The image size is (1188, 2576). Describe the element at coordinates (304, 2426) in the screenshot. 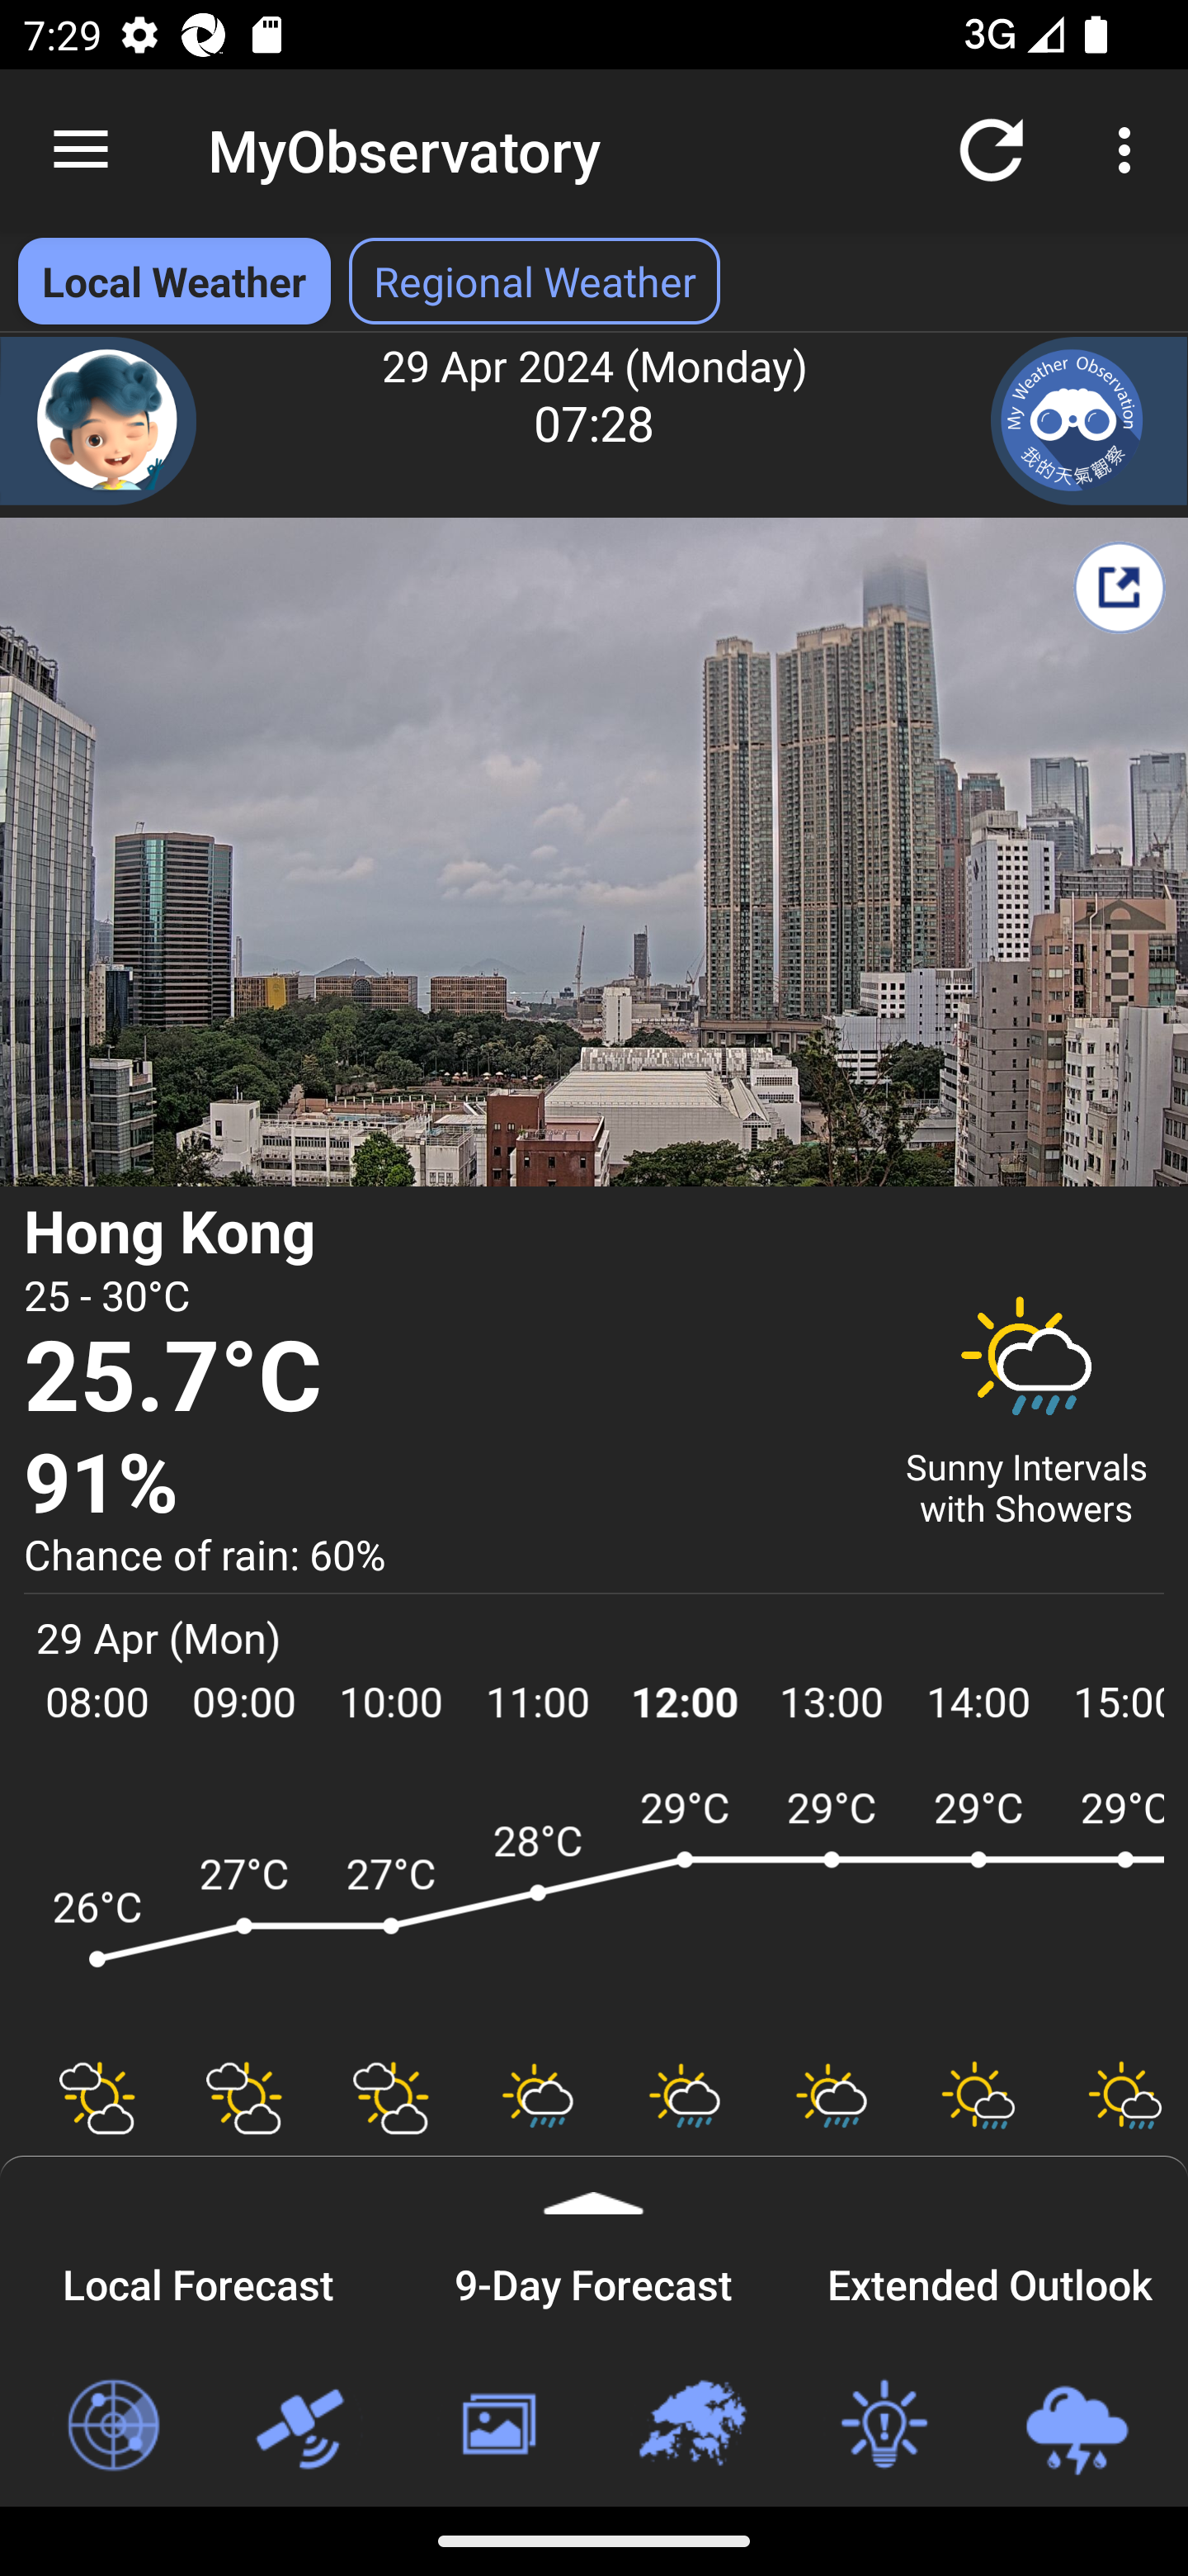

I see `Satellite Images` at that location.